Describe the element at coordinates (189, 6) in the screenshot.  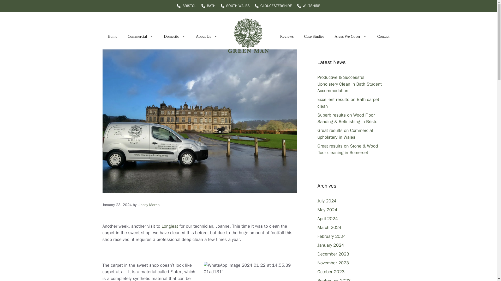
I see `BRISTOL` at that location.